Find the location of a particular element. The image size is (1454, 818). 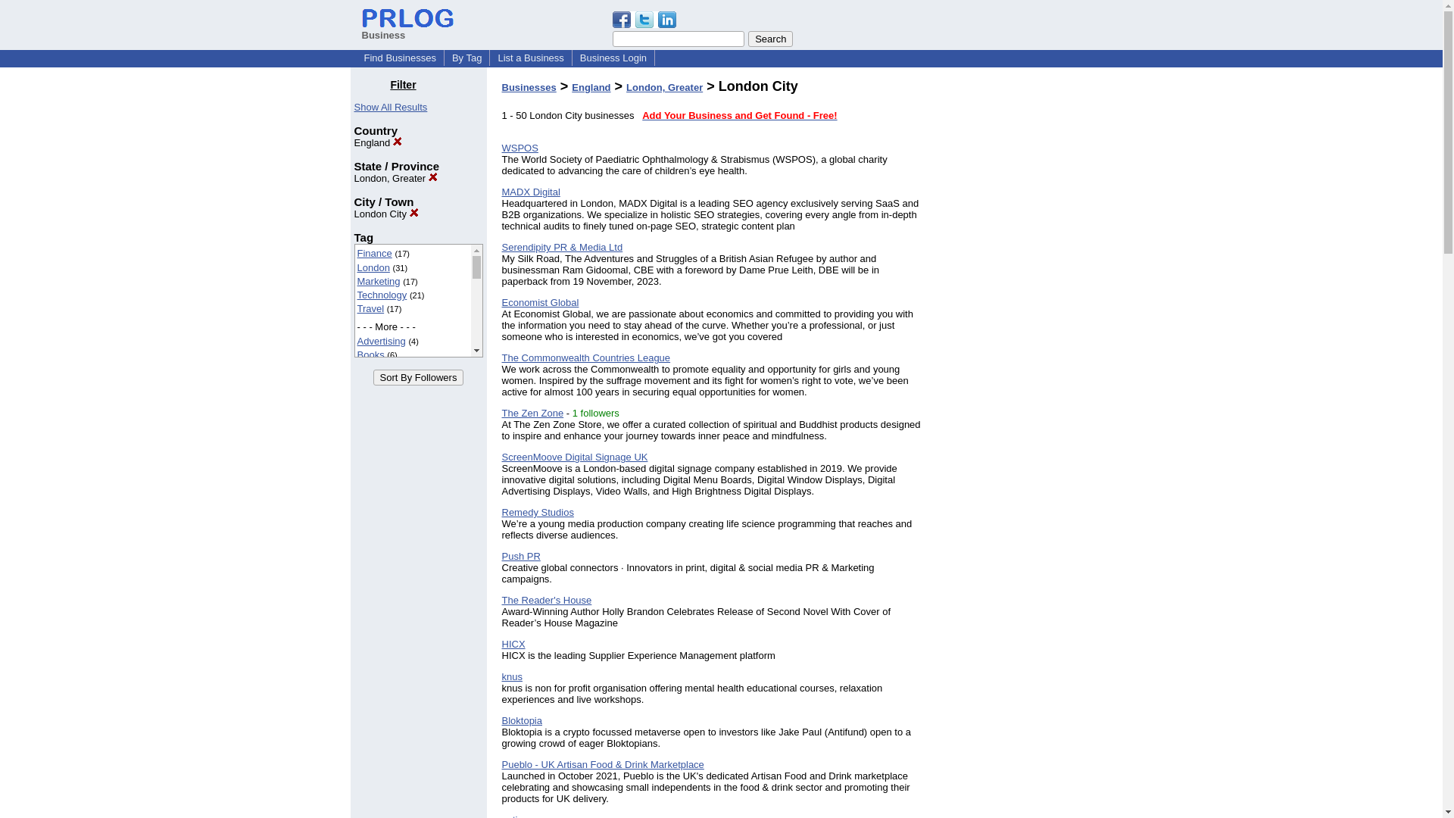

Photography is located at coordinates (385, 574).